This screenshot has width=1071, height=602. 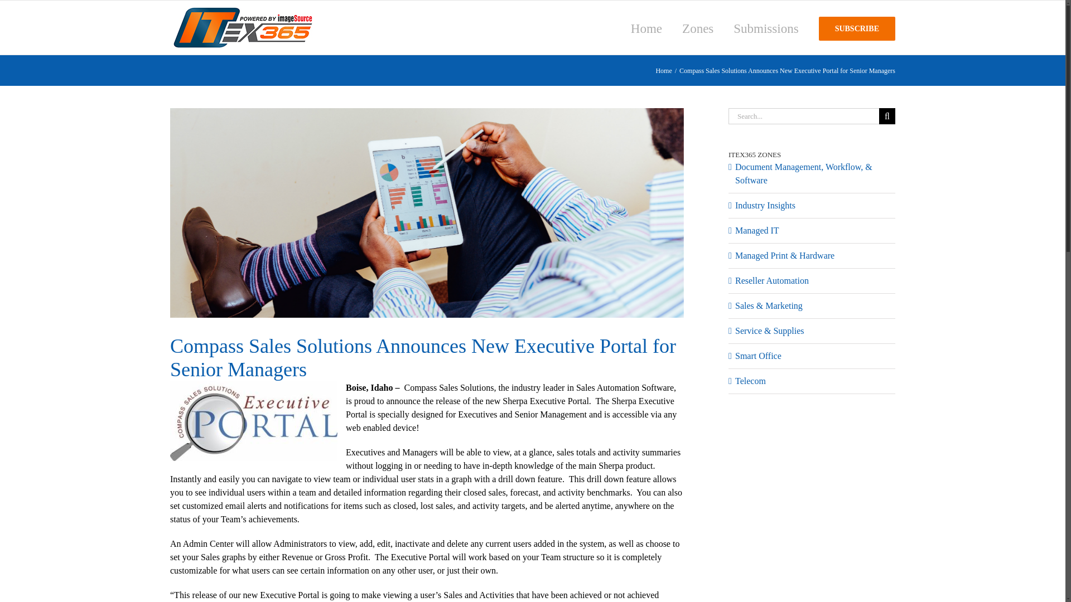 What do you see at coordinates (663, 70) in the screenshot?
I see `Home` at bounding box center [663, 70].